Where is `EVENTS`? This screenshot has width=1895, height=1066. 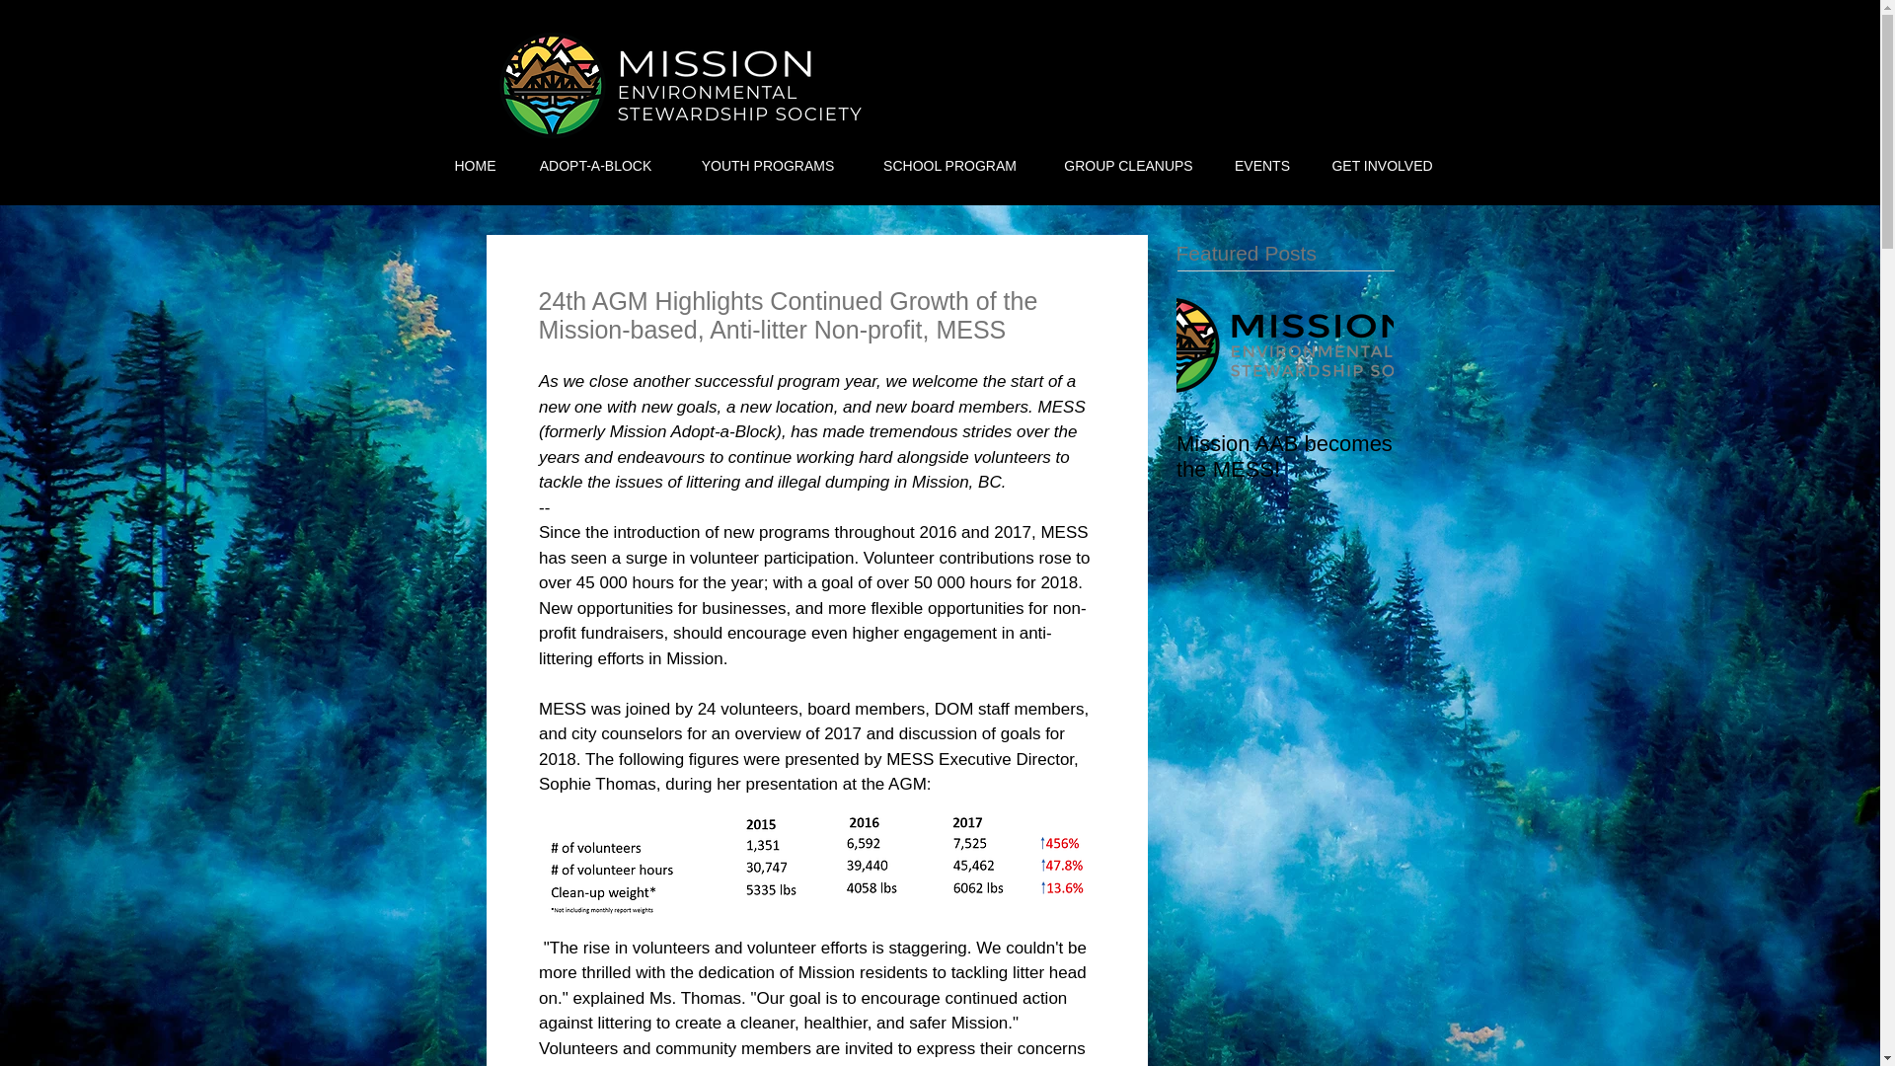 EVENTS is located at coordinates (1262, 166).